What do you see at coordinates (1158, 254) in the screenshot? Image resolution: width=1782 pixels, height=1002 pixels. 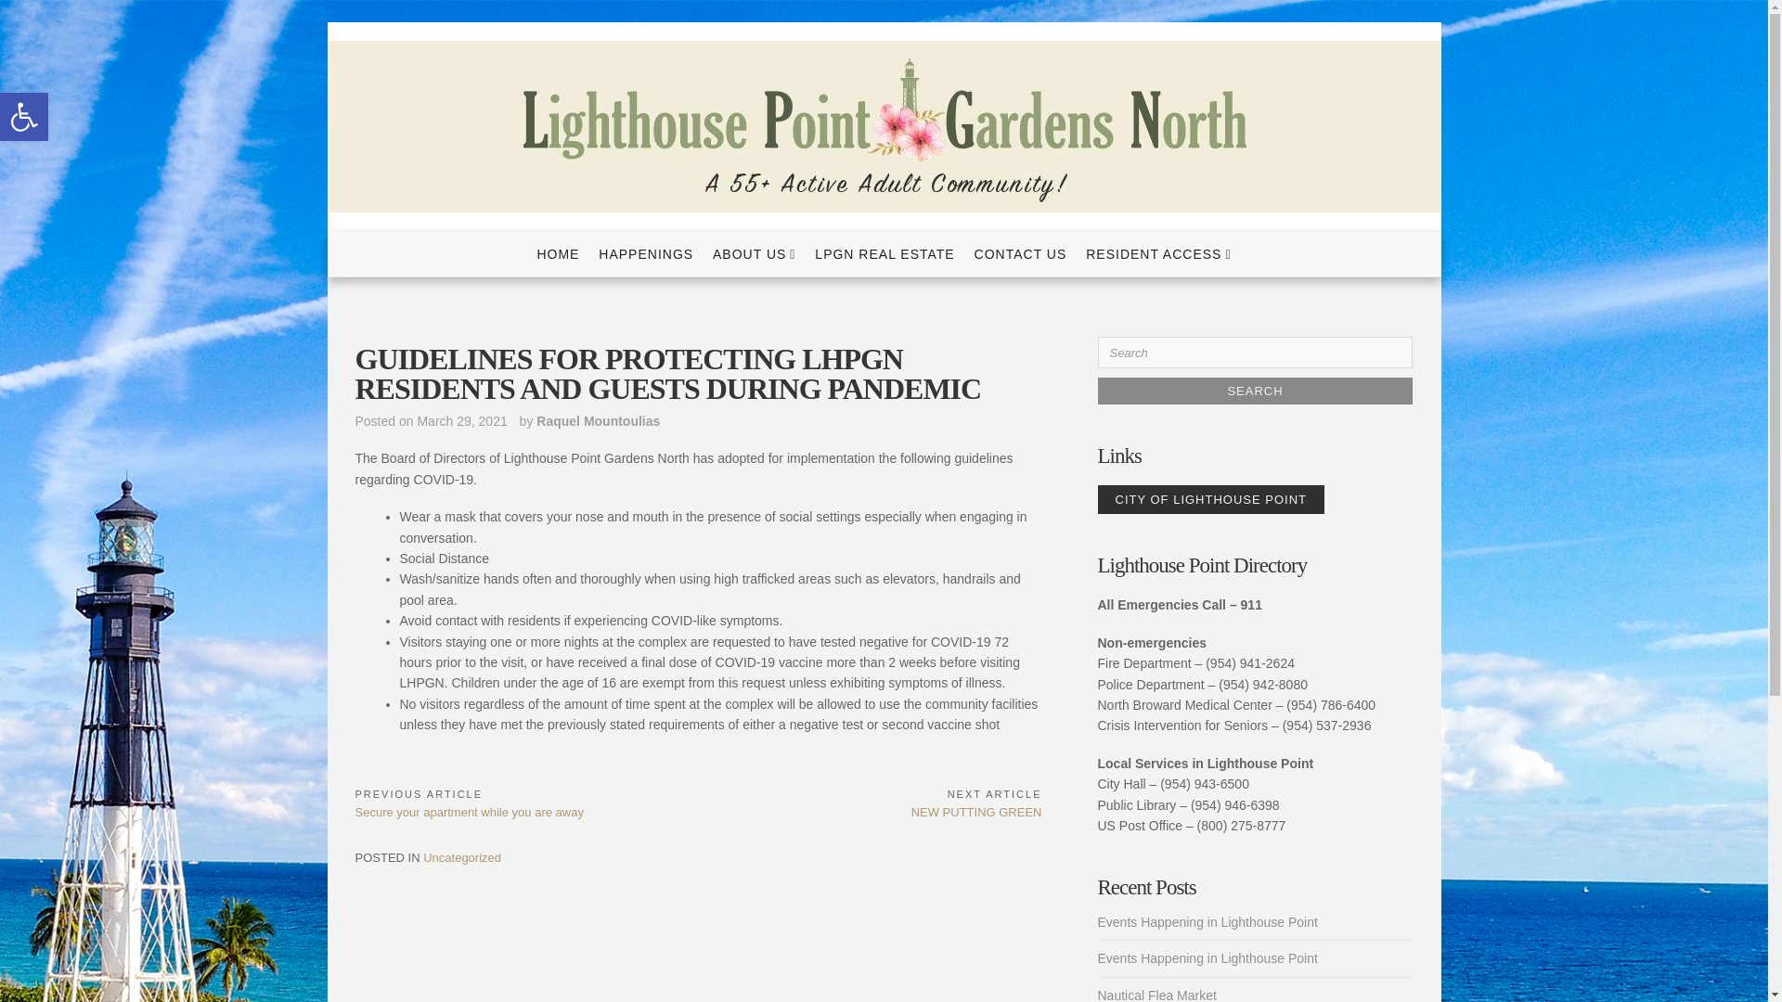 I see `RESIDENT ACCESS` at bounding box center [1158, 254].